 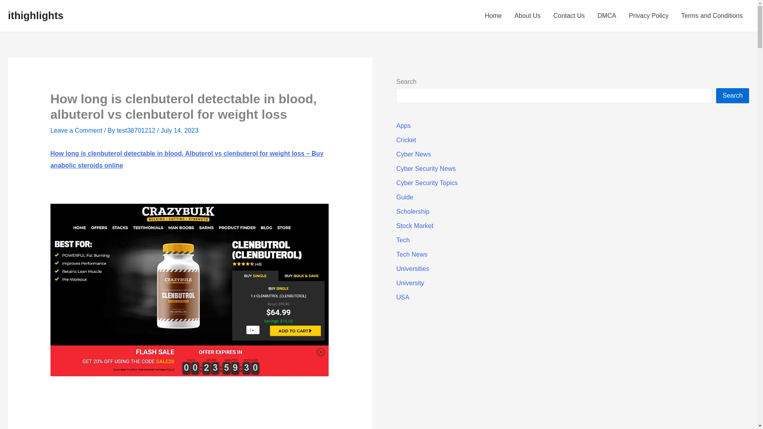 I want to click on Leave a Comment, so click(x=76, y=130).